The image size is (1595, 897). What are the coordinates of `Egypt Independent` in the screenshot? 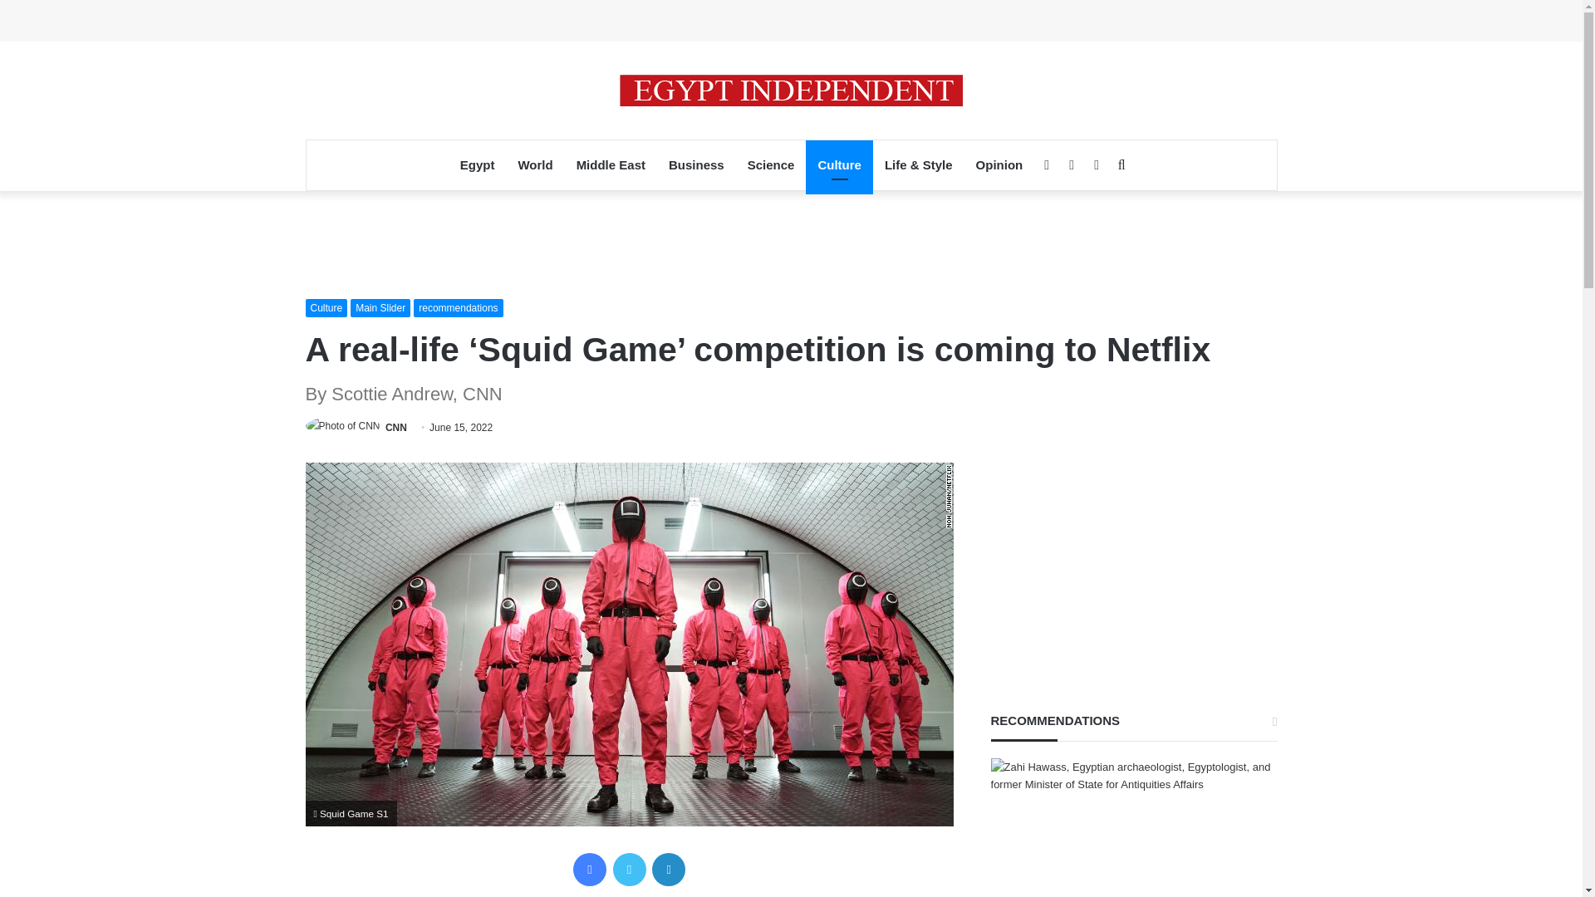 It's located at (791, 90).